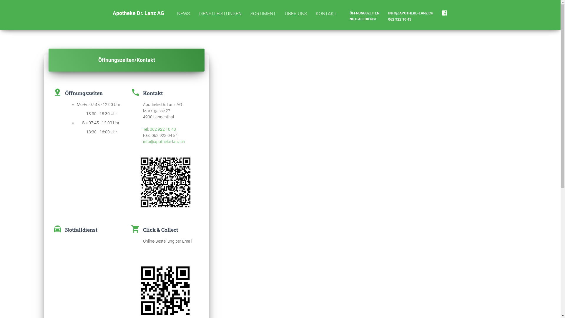  Describe the element at coordinates (183, 14) in the screenshot. I see `NEWS` at that location.